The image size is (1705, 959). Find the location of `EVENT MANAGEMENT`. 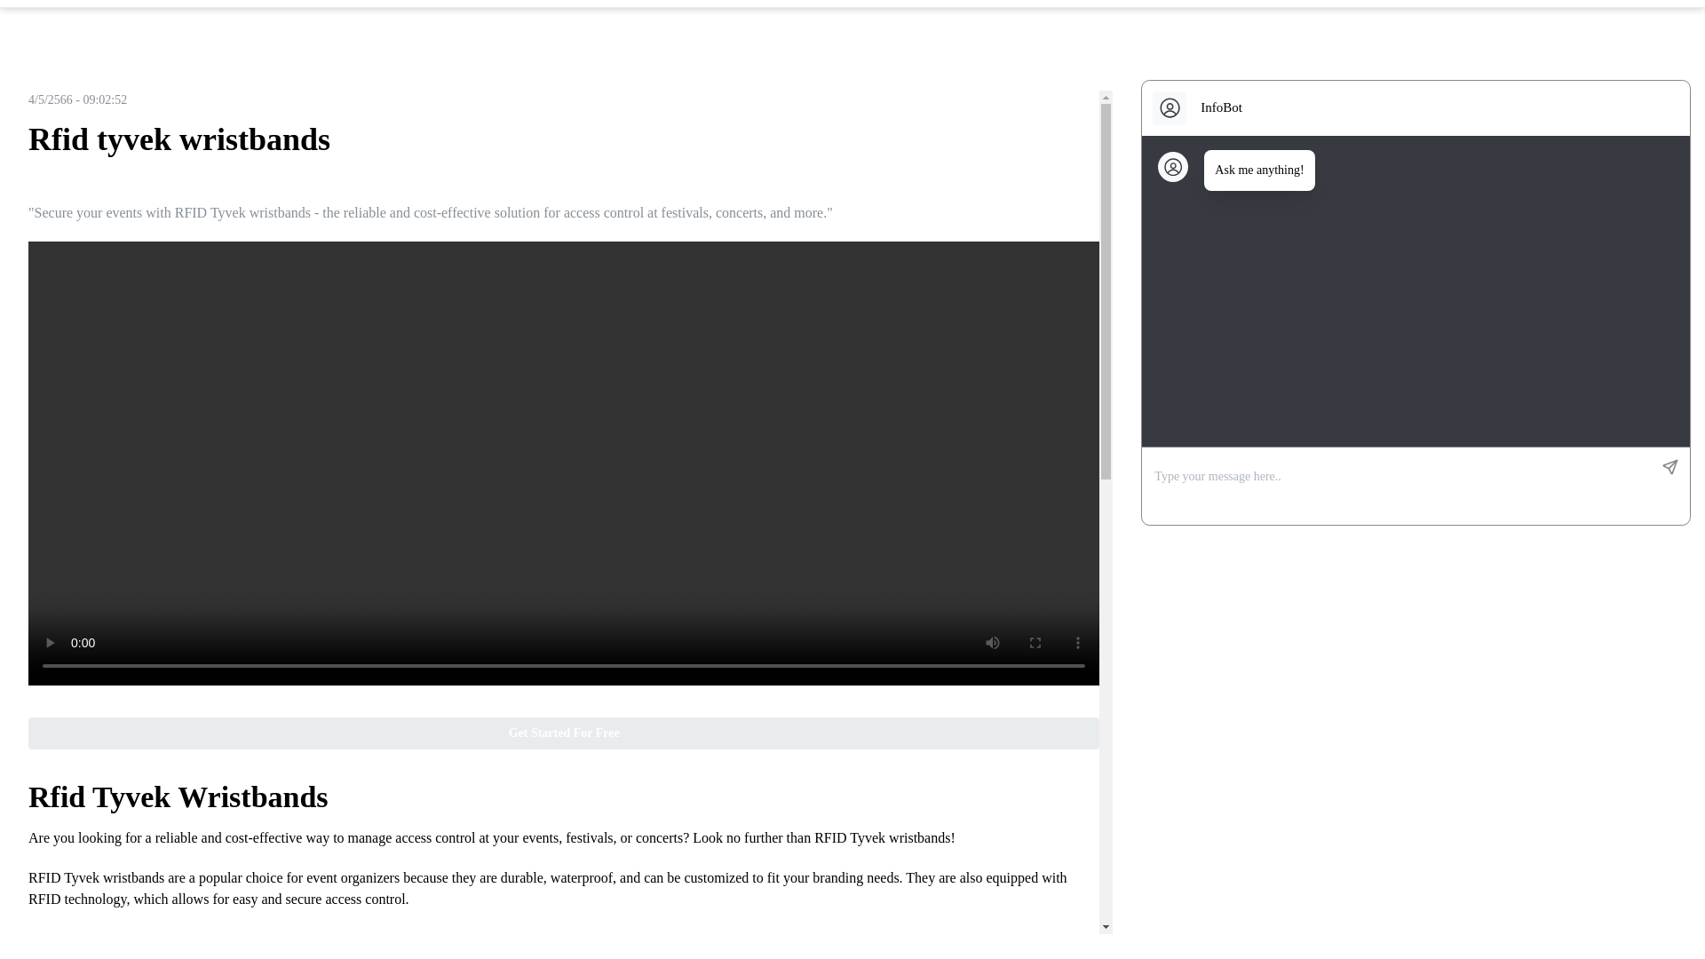

EVENT MANAGEMENT is located at coordinates (95, 181).